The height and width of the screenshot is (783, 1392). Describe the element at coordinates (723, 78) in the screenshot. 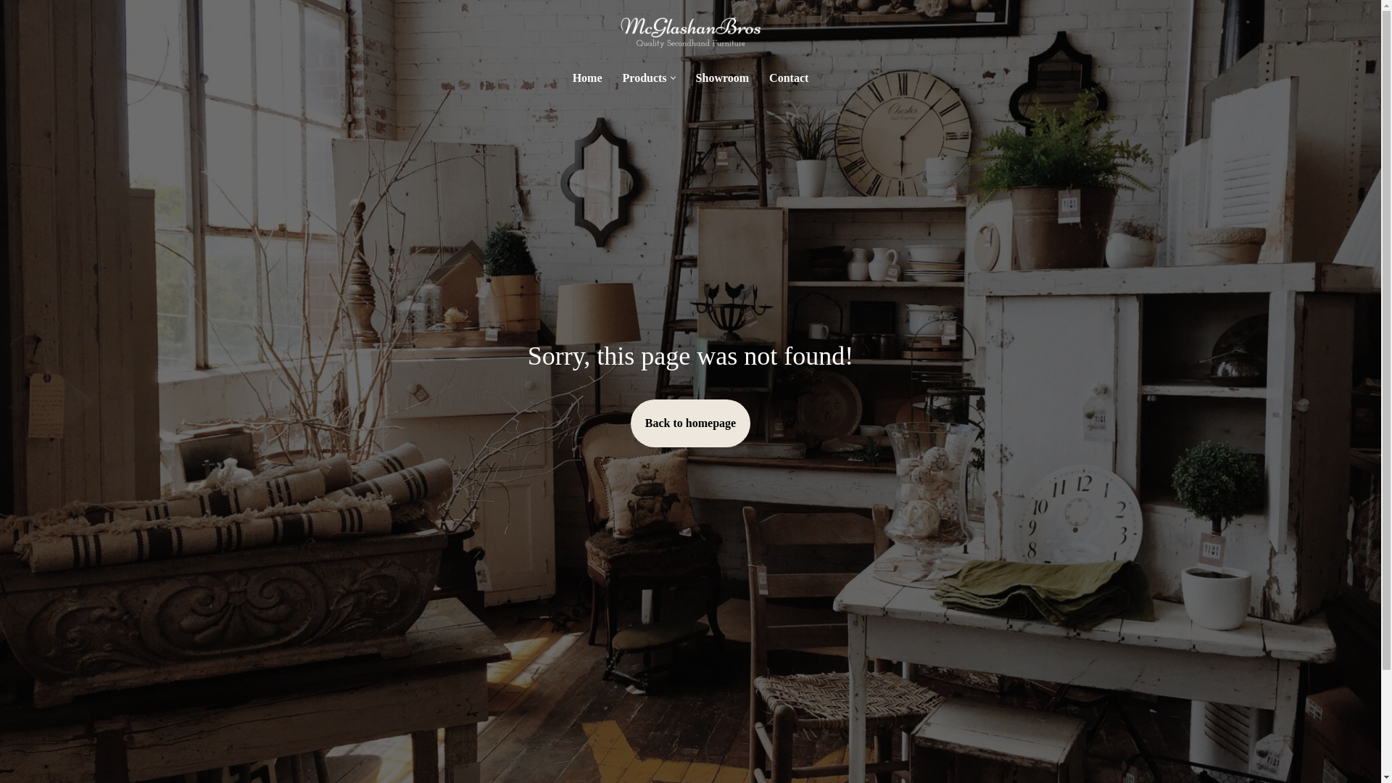

I see `Showroom` at that location.